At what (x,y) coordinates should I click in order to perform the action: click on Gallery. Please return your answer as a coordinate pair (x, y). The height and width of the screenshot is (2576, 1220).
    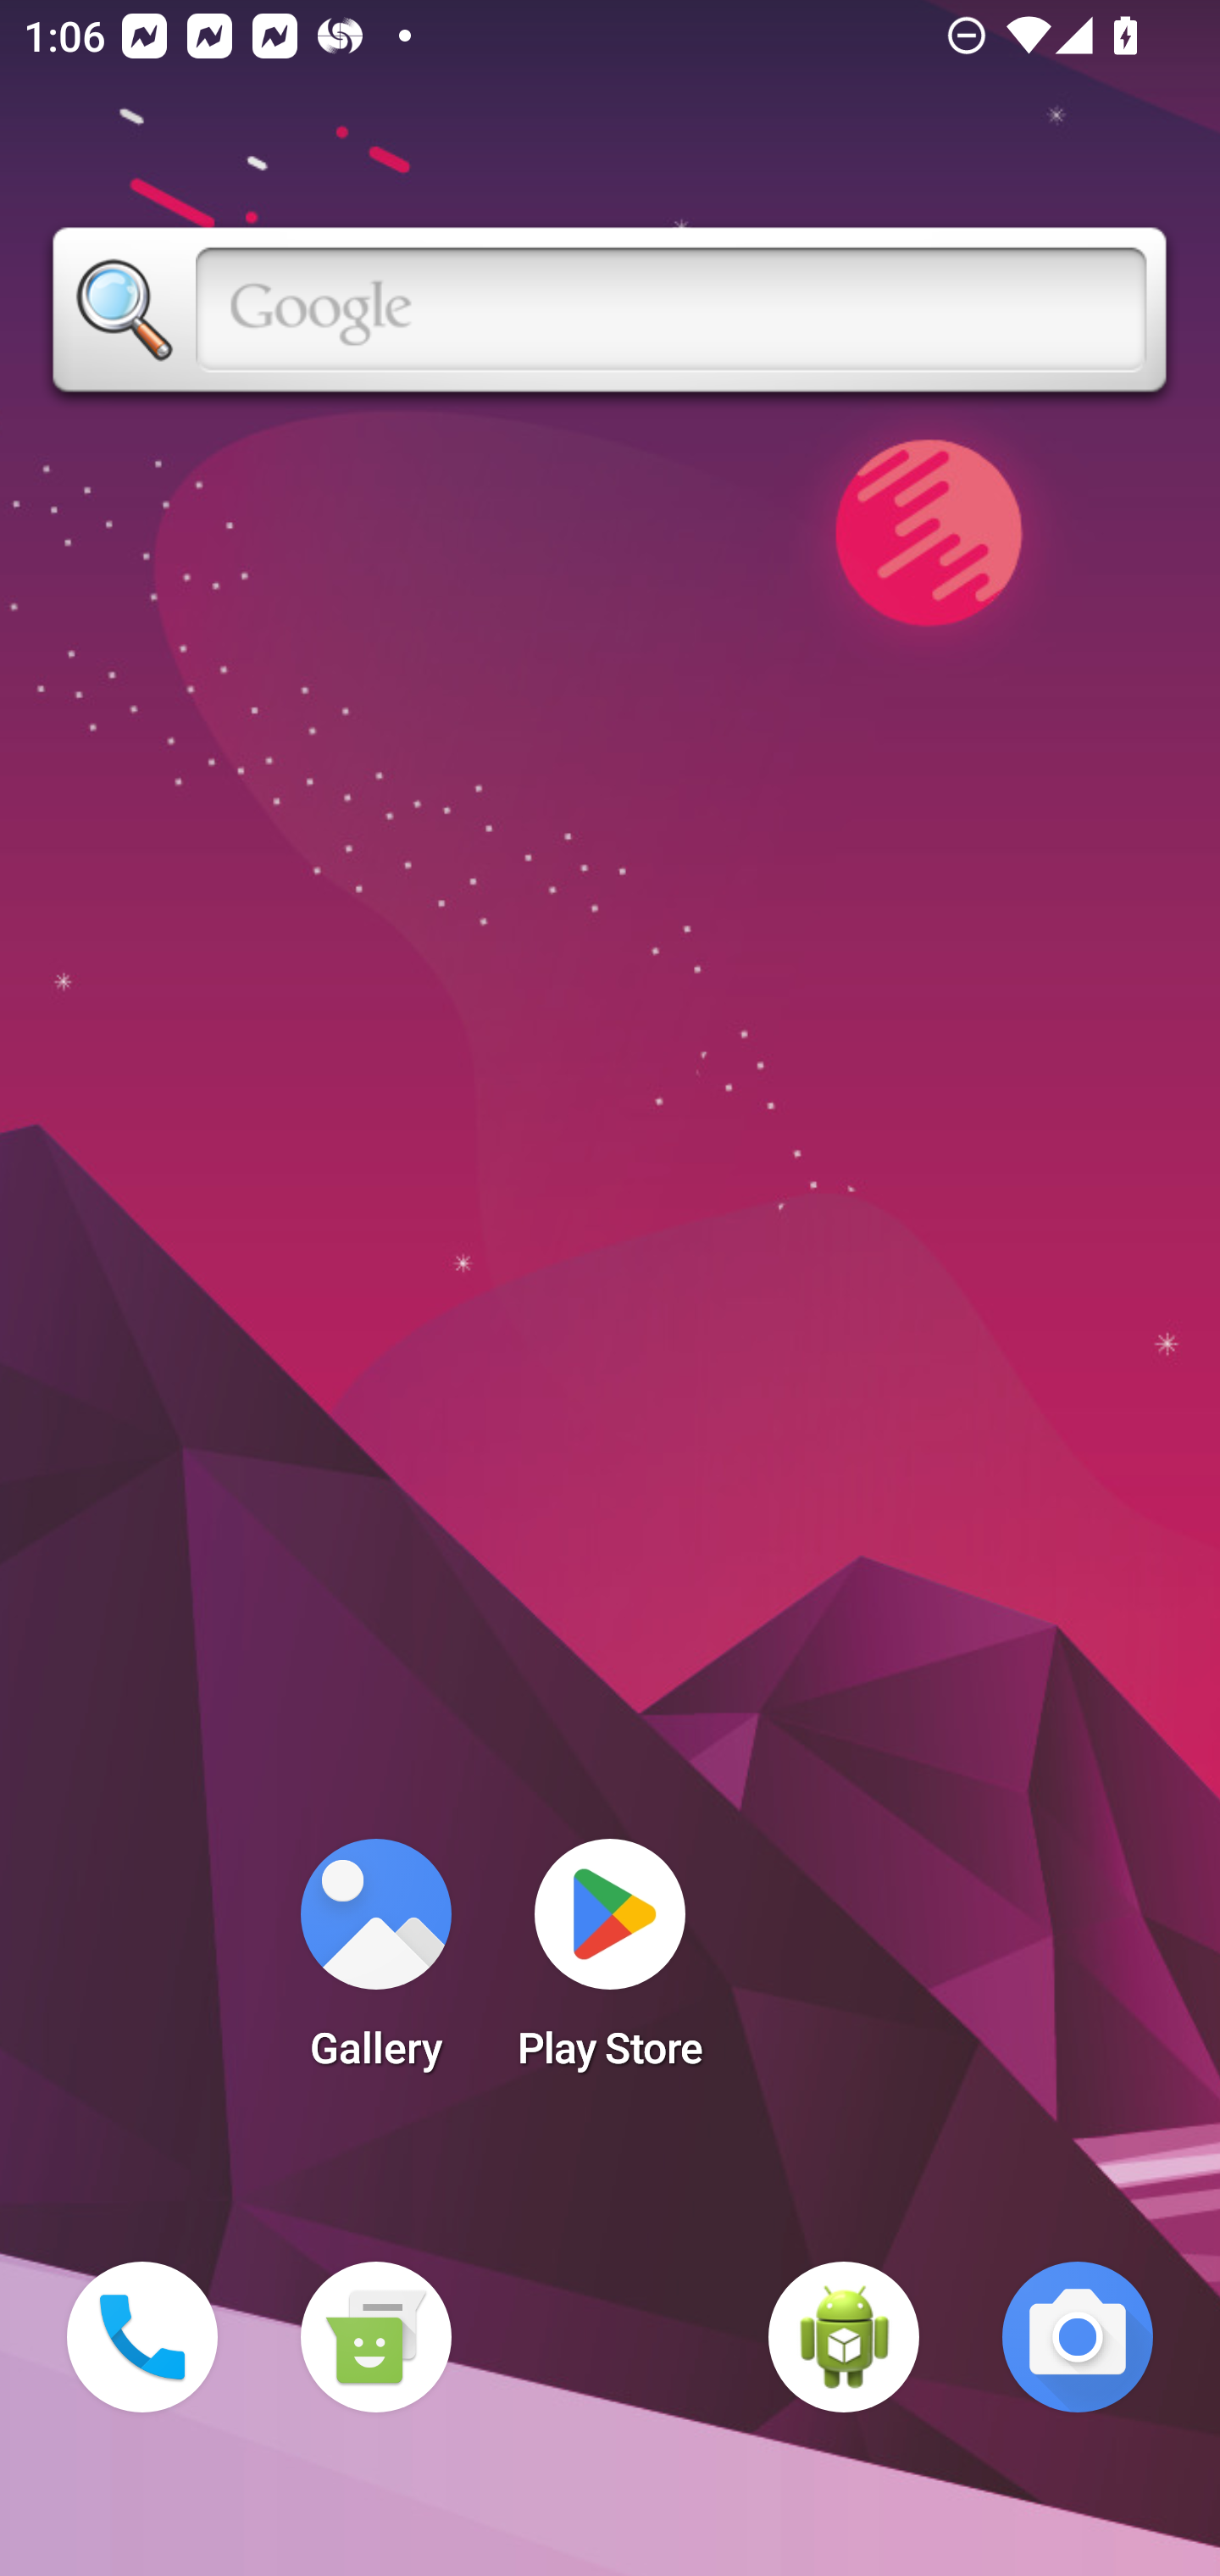
    Looking at the image, I should click on (375, 1964).